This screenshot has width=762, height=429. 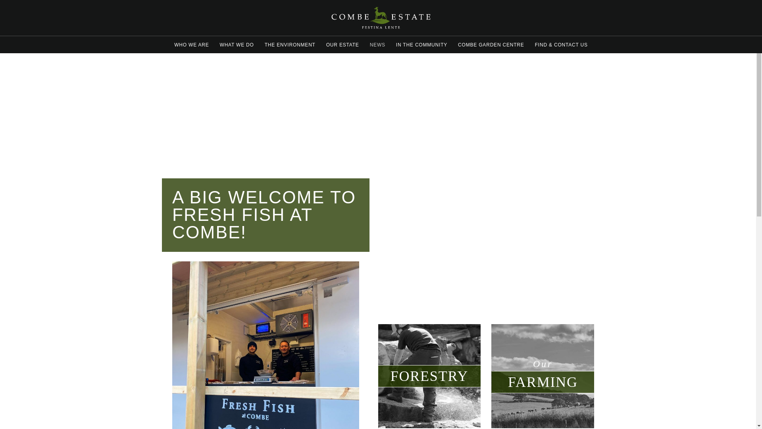 What do you see at coordinates (44, 338) in the screenshot?
I see `Get in touch` at bounding box center [44, 338].